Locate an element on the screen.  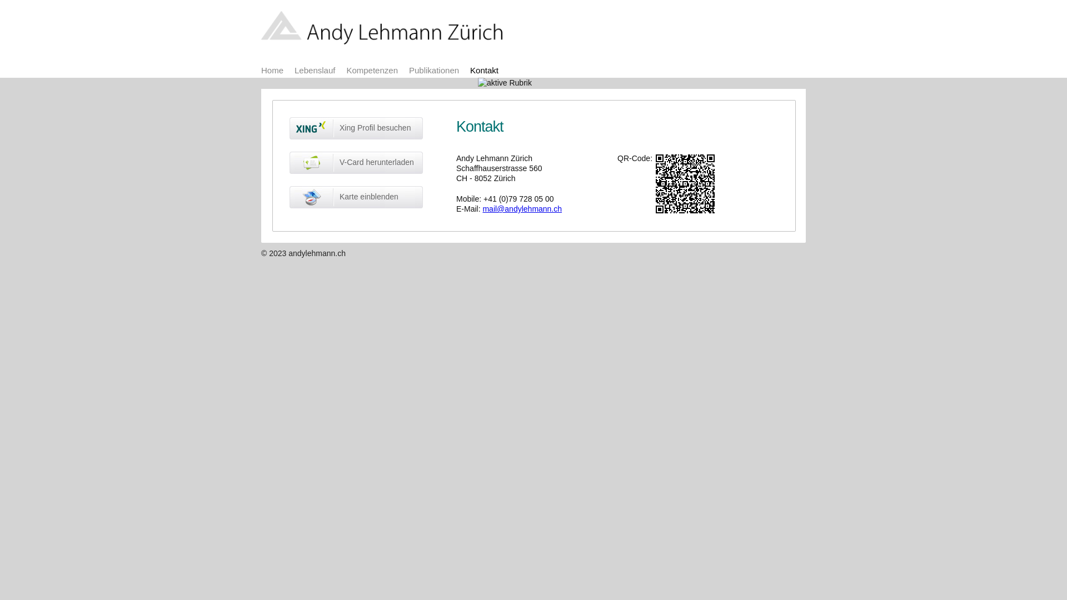
mail@andylehmann.ch is located at coordinates (522, 209).